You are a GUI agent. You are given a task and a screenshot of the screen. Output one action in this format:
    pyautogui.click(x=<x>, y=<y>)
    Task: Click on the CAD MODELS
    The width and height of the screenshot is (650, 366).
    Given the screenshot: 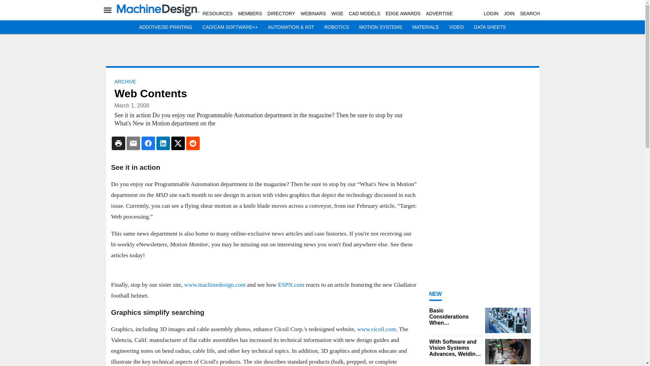 What is the action you would take?
    pyautogui.click(x=364, y=14)
    